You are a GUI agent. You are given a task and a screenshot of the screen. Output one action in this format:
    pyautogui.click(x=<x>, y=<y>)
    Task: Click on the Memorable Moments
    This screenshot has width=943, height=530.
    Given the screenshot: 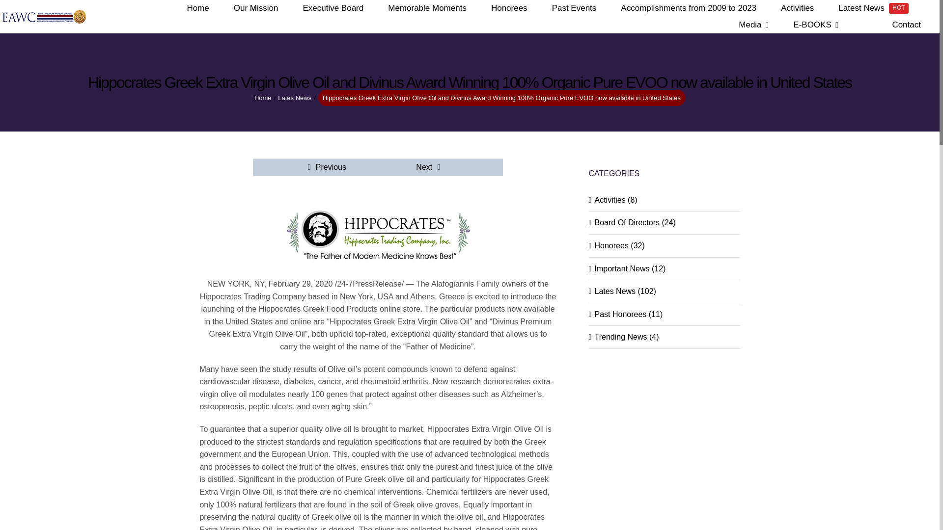 What is the action you would take?
    pyautogui.click(x=427, y=8)
    